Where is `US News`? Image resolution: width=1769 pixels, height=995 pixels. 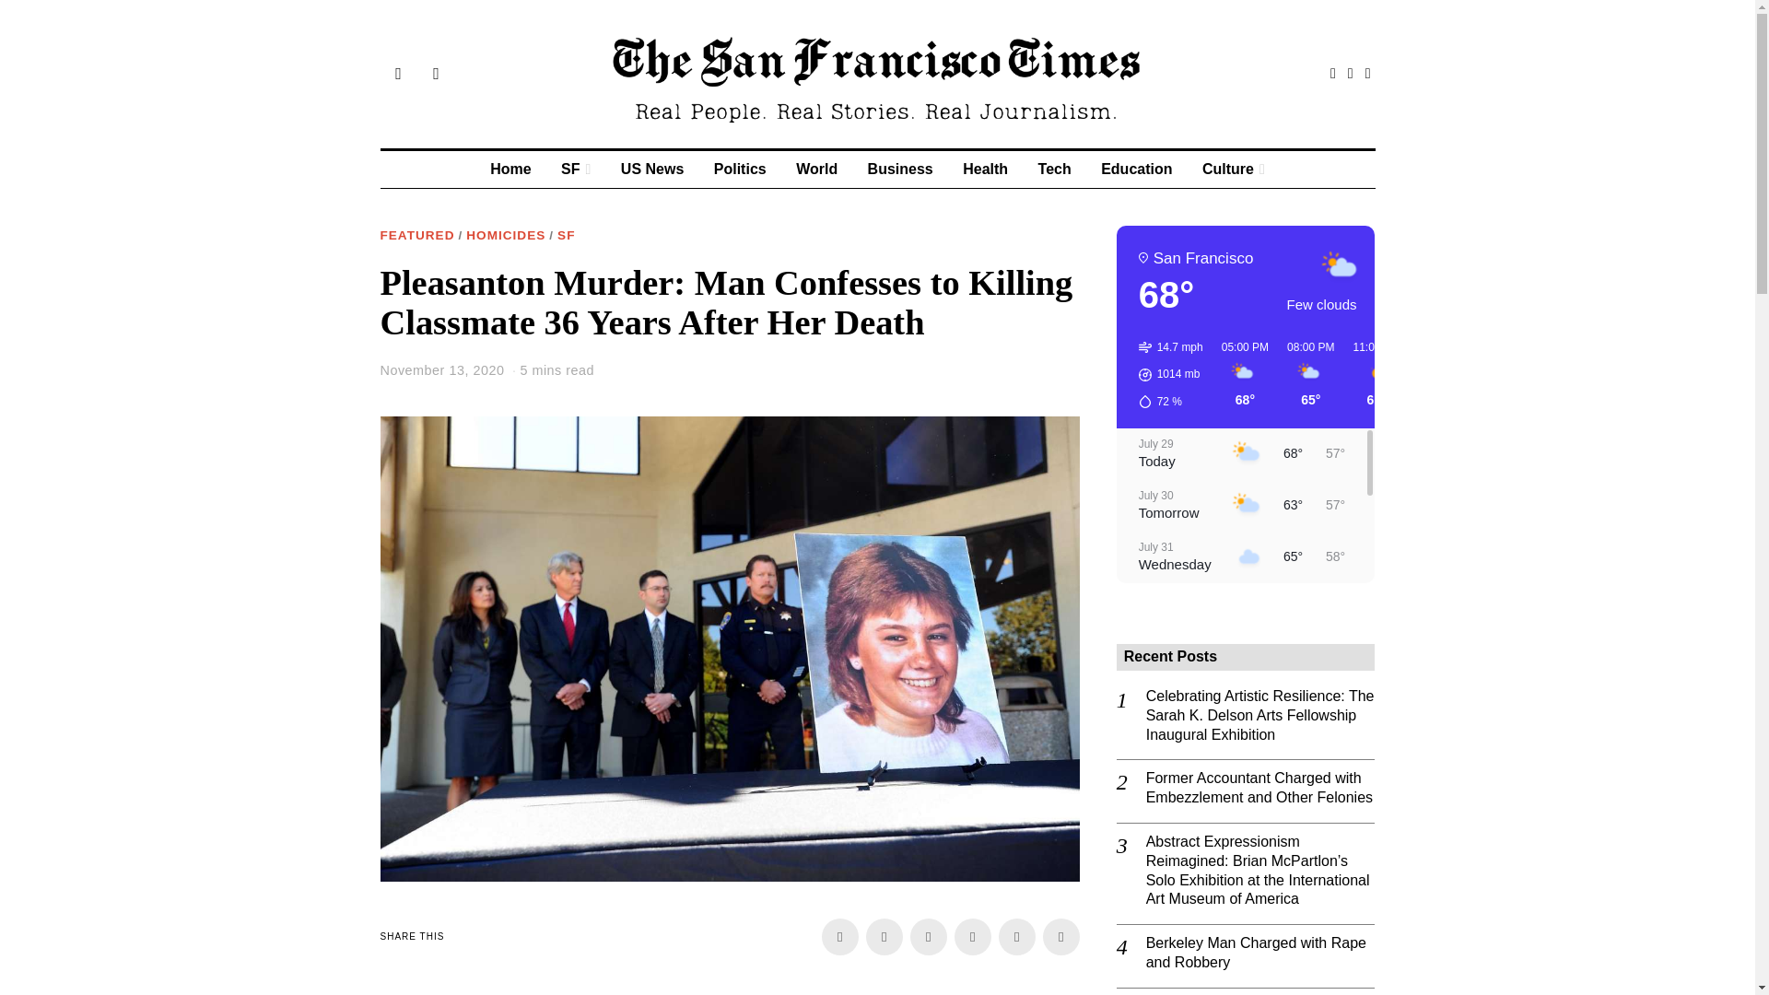 US News is located at coordinates (652, 170).